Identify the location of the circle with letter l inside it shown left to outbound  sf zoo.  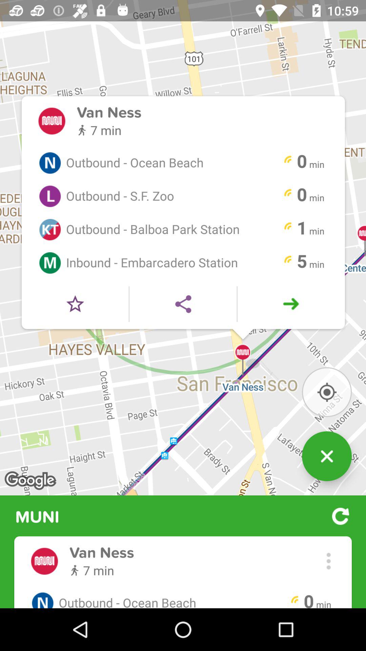
(50, 196).